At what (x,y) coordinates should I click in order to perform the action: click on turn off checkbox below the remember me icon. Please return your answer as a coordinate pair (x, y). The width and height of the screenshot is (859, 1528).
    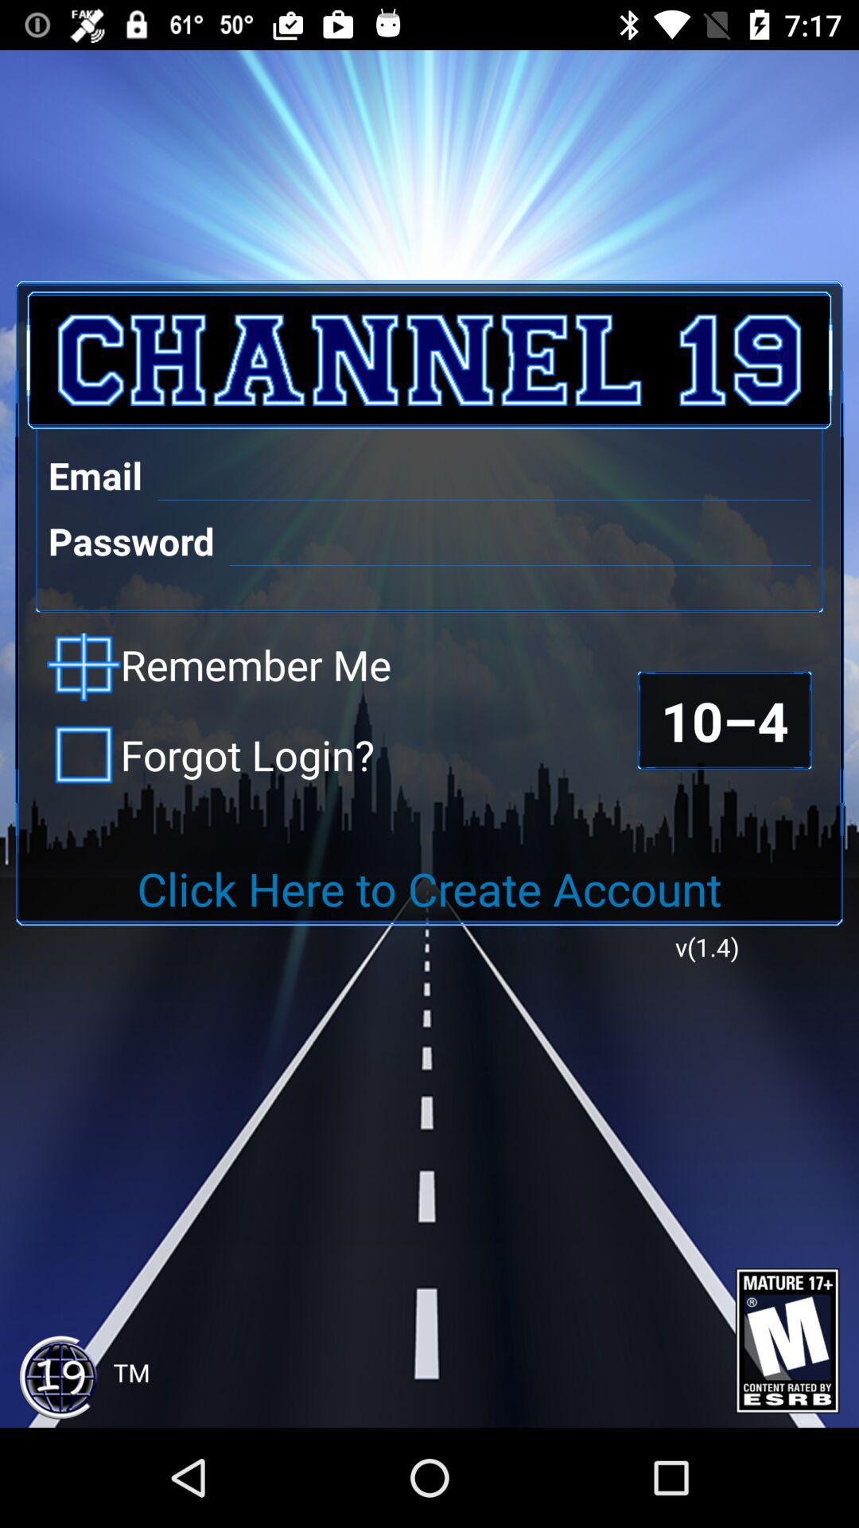
    Looking at the image, I should click on (211, 754).